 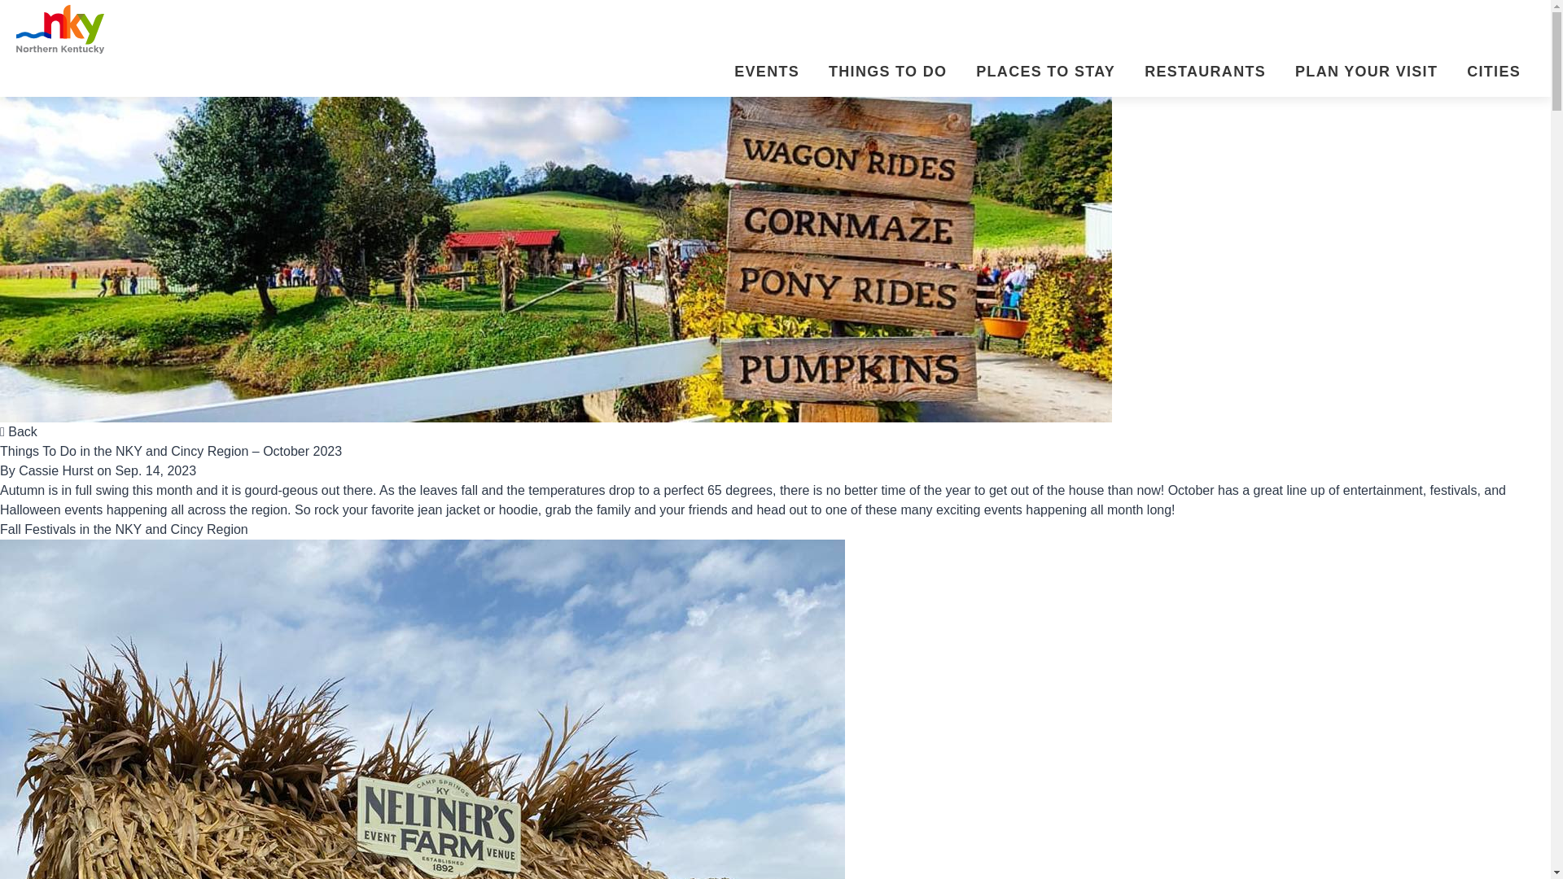 What do you see at coordinates (1490, 73) in the screenshot?
I see `CITIES` at bounding box center [1490, 73].